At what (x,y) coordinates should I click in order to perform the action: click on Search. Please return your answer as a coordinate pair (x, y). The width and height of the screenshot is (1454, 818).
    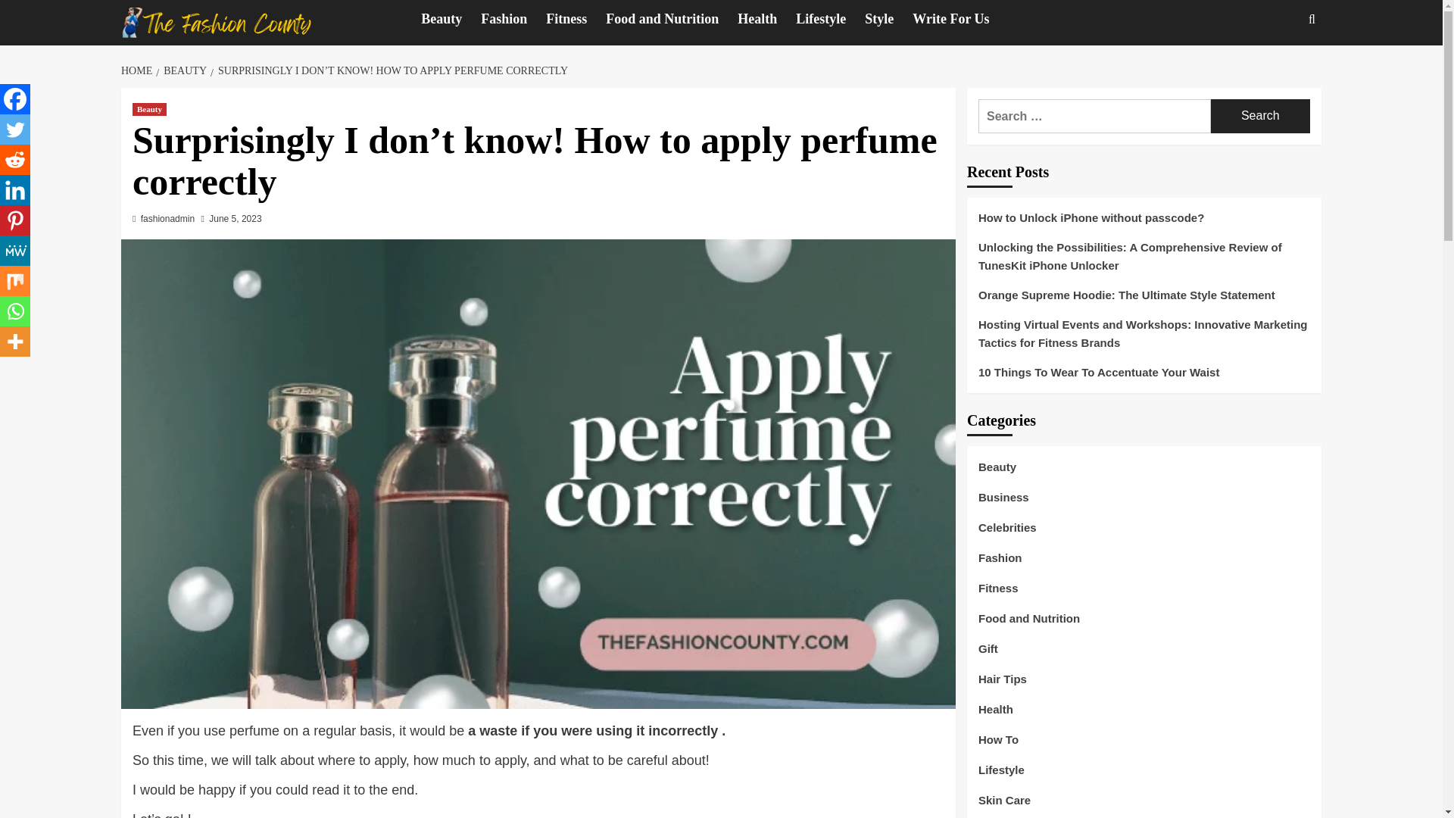
    Looking at the image, I should click on (1277, 65).